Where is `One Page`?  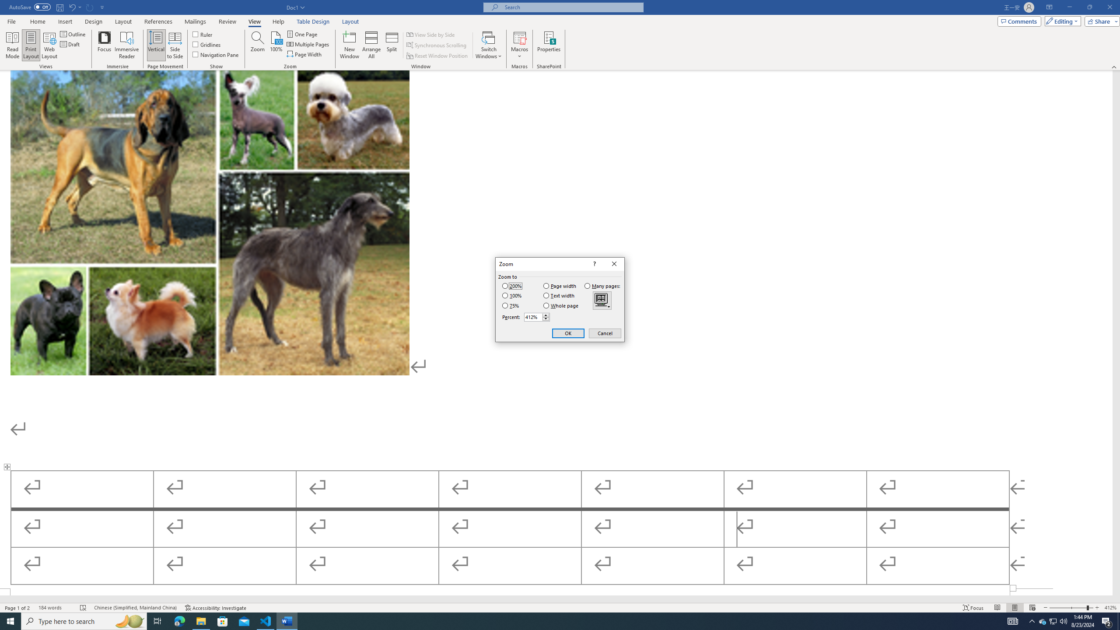
One Page is located at coordinates (303, 34).